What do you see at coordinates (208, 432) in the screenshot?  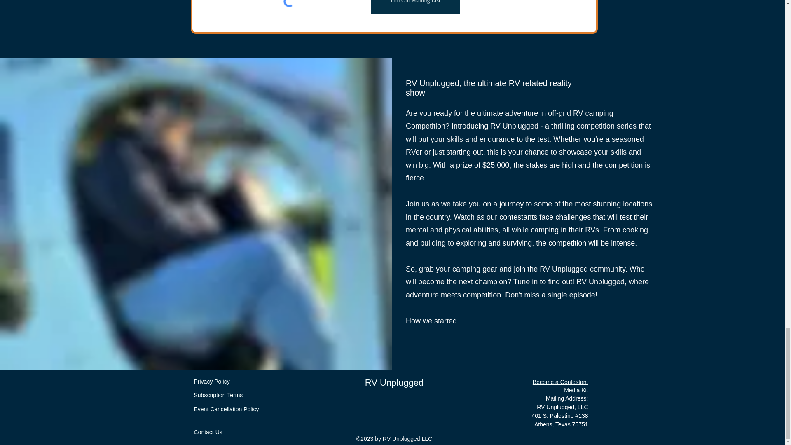 I see `Contact Us` at bounding box center [208, 432].